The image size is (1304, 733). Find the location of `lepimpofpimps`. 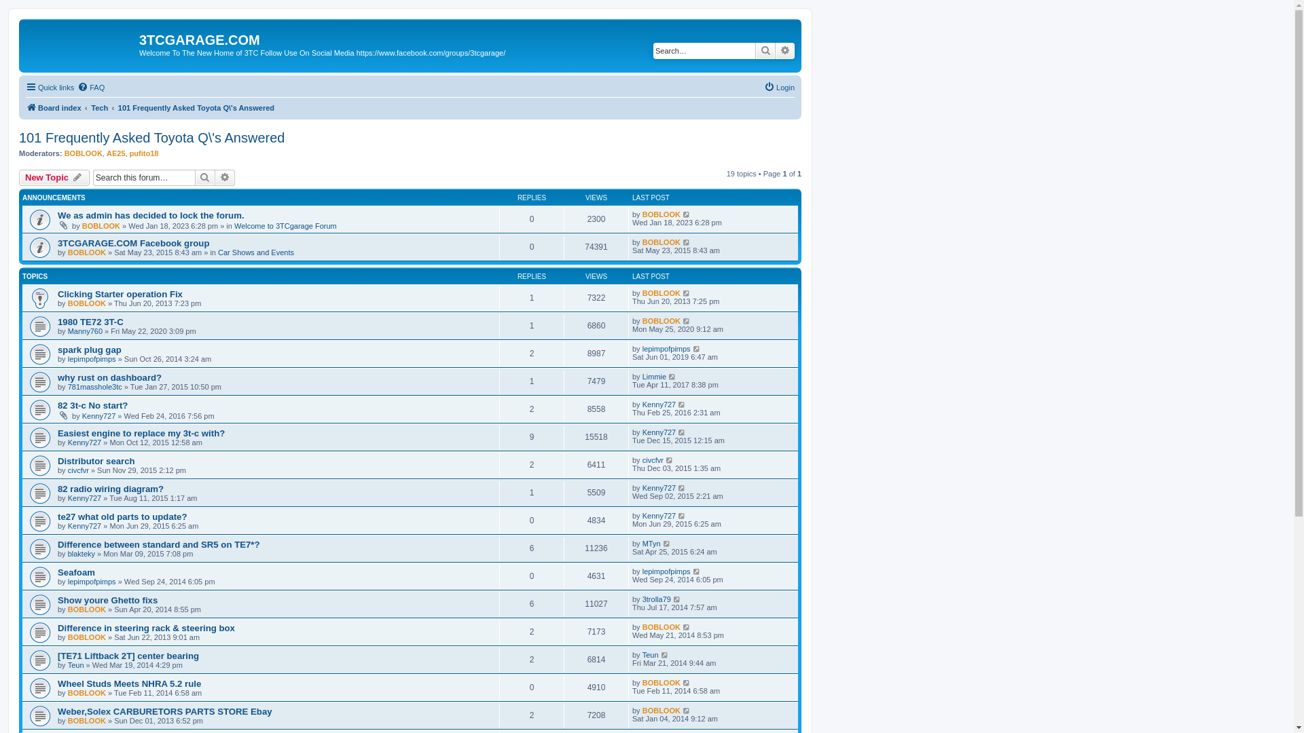

lepimpofpimps is located at coordinates (667, 349).